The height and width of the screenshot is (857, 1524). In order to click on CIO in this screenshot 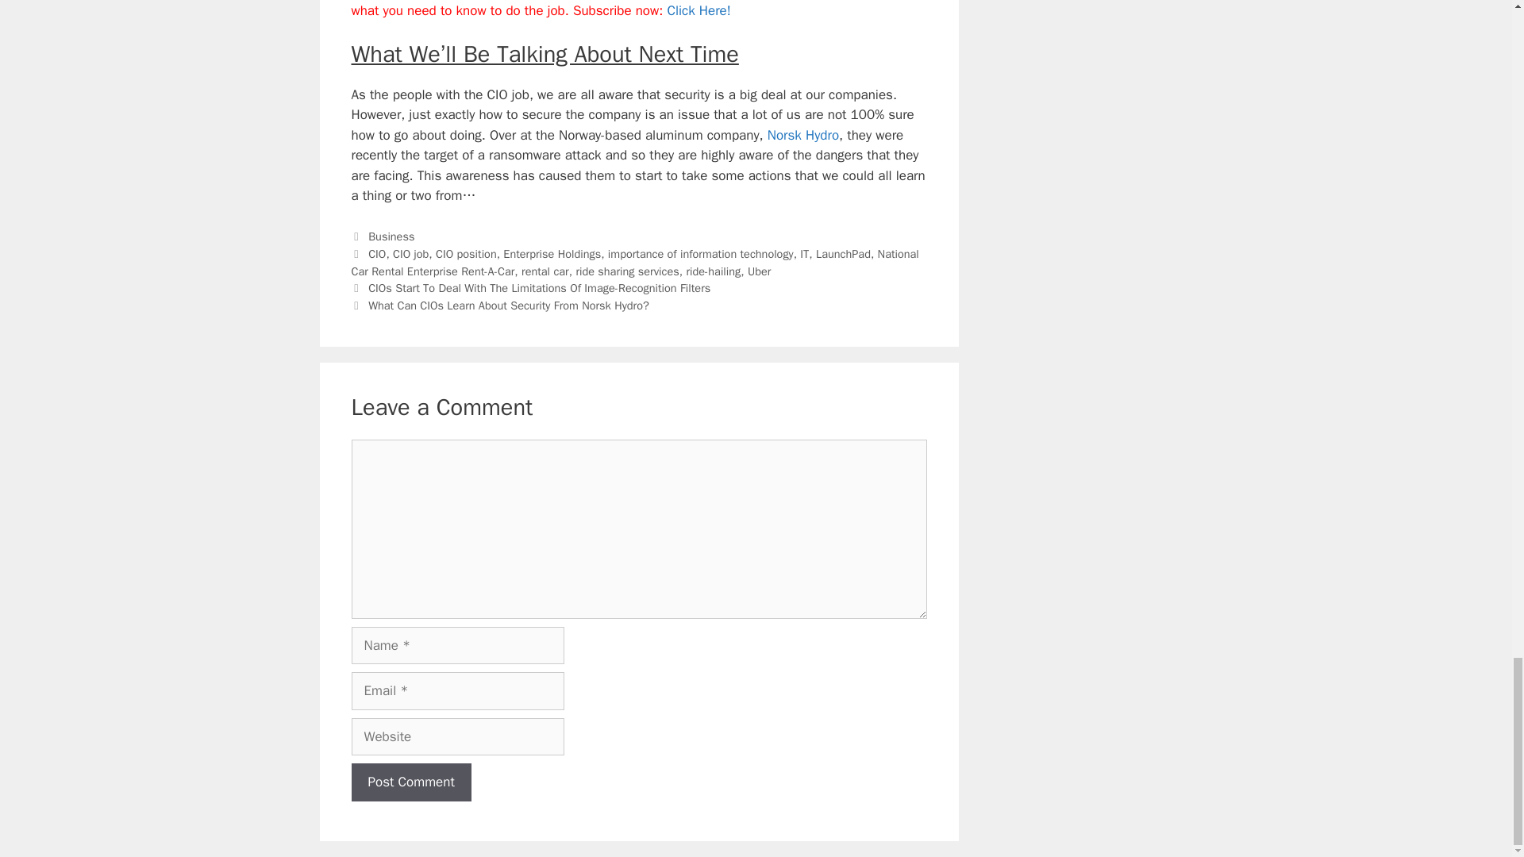, I will do `click(376, 254)`.